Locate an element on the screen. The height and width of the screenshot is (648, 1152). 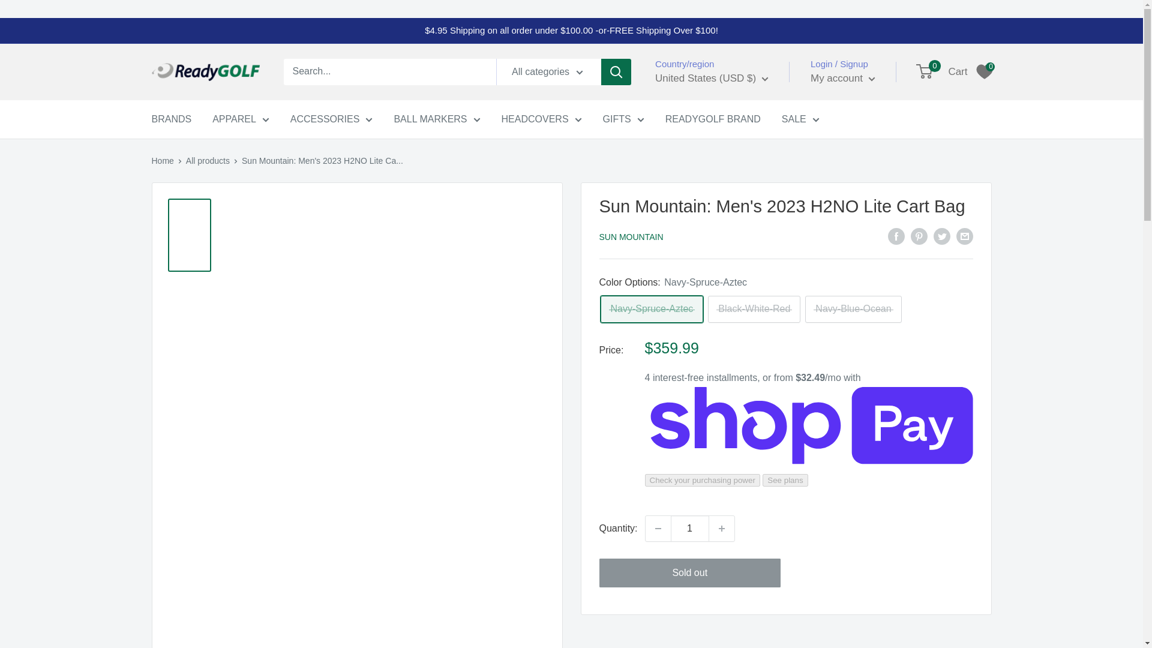
Black-White-Red is located at coordinates (754, 308).